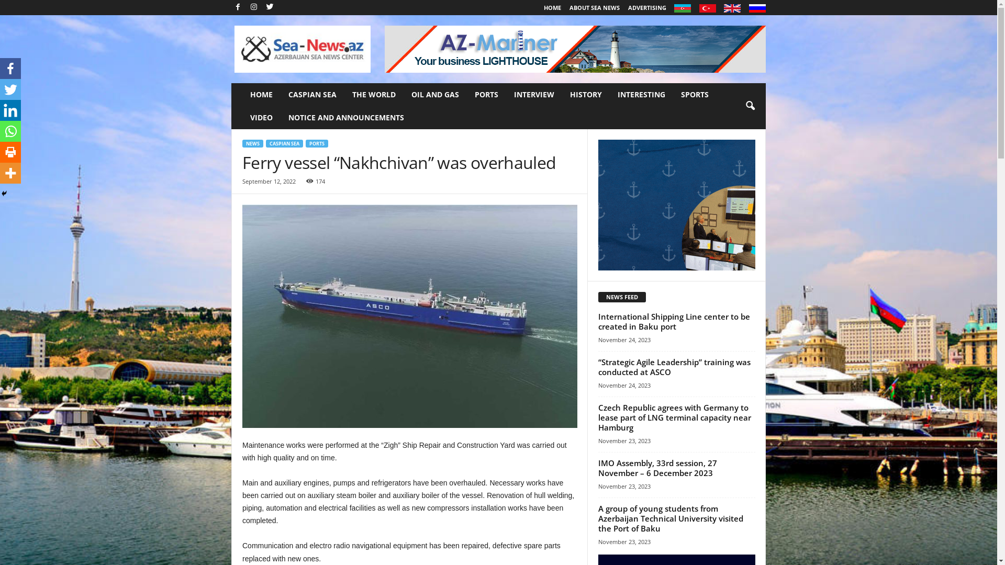 The height and width of the screenshot is (565, 1005). What do you see at coordinates (534, 95) in the screenshot?
I see `INTERVIEW` at bounding box center [534, 95].